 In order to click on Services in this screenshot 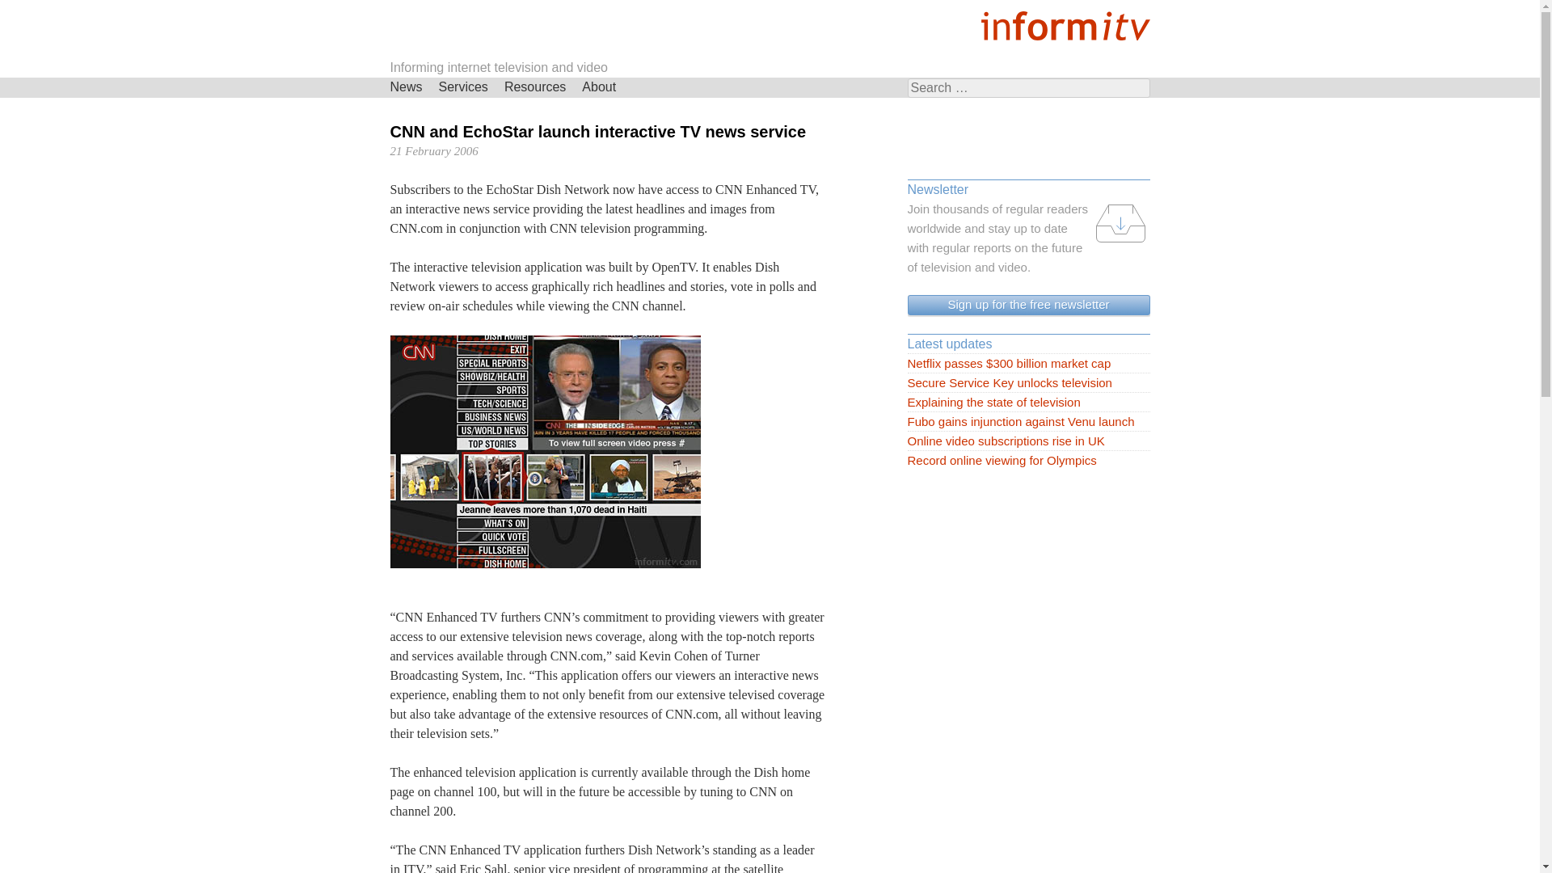, I will do `click(464, 87)`.